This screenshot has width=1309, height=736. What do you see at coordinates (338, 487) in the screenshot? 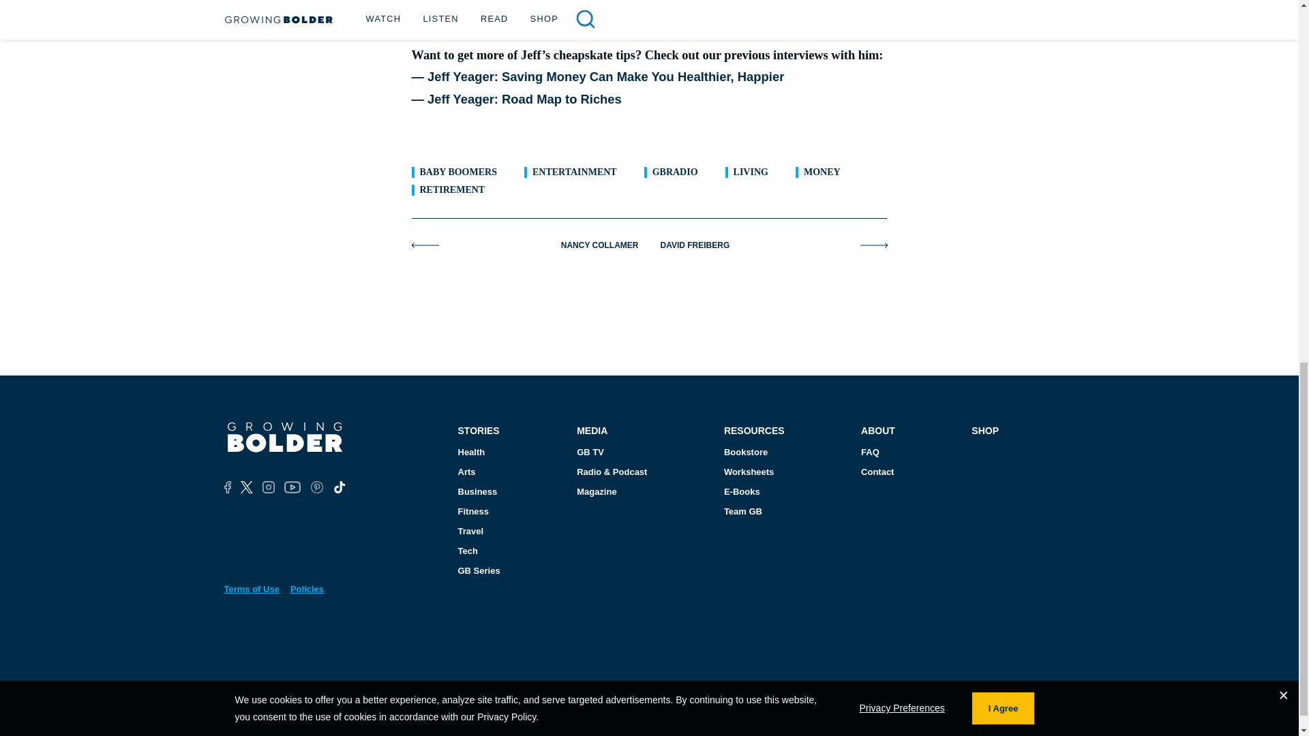
I see `tiktok` at bounding box center [338, 487].